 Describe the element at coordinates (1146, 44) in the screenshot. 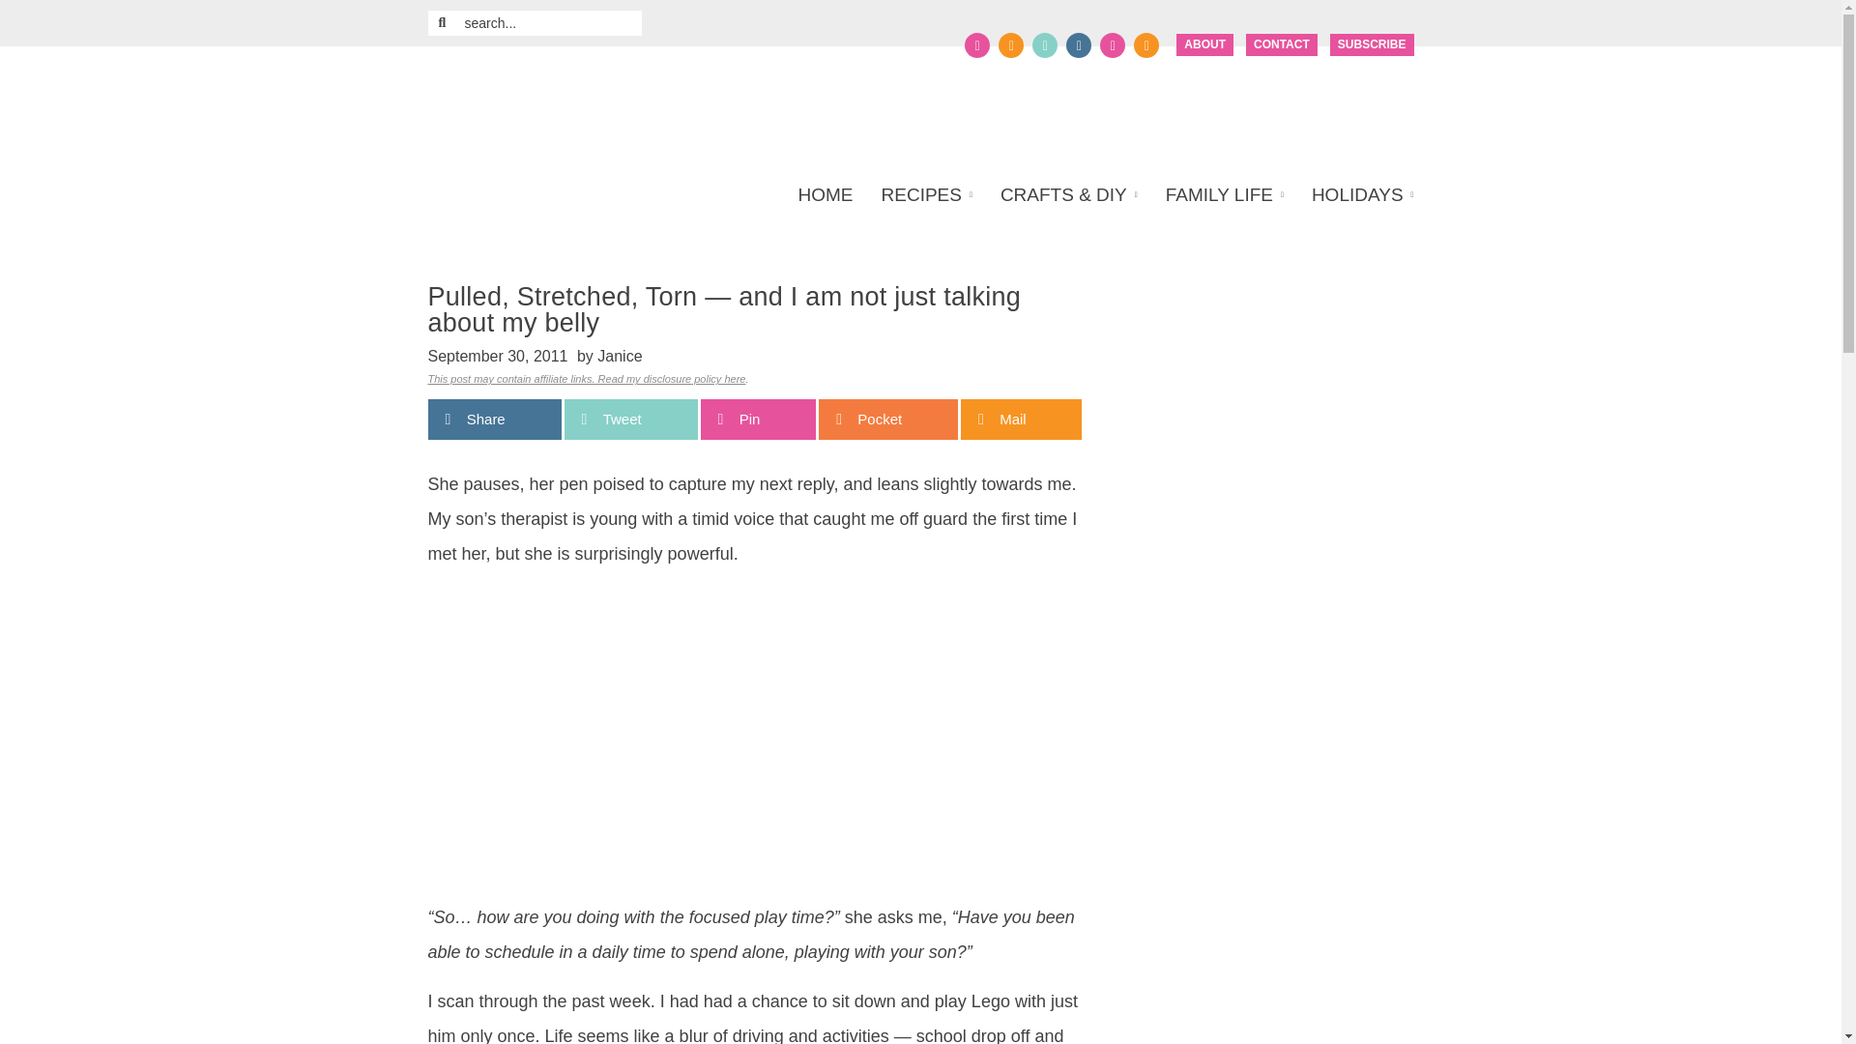

I see `Follow 5 Minutes For Mom via RSS` at that location.